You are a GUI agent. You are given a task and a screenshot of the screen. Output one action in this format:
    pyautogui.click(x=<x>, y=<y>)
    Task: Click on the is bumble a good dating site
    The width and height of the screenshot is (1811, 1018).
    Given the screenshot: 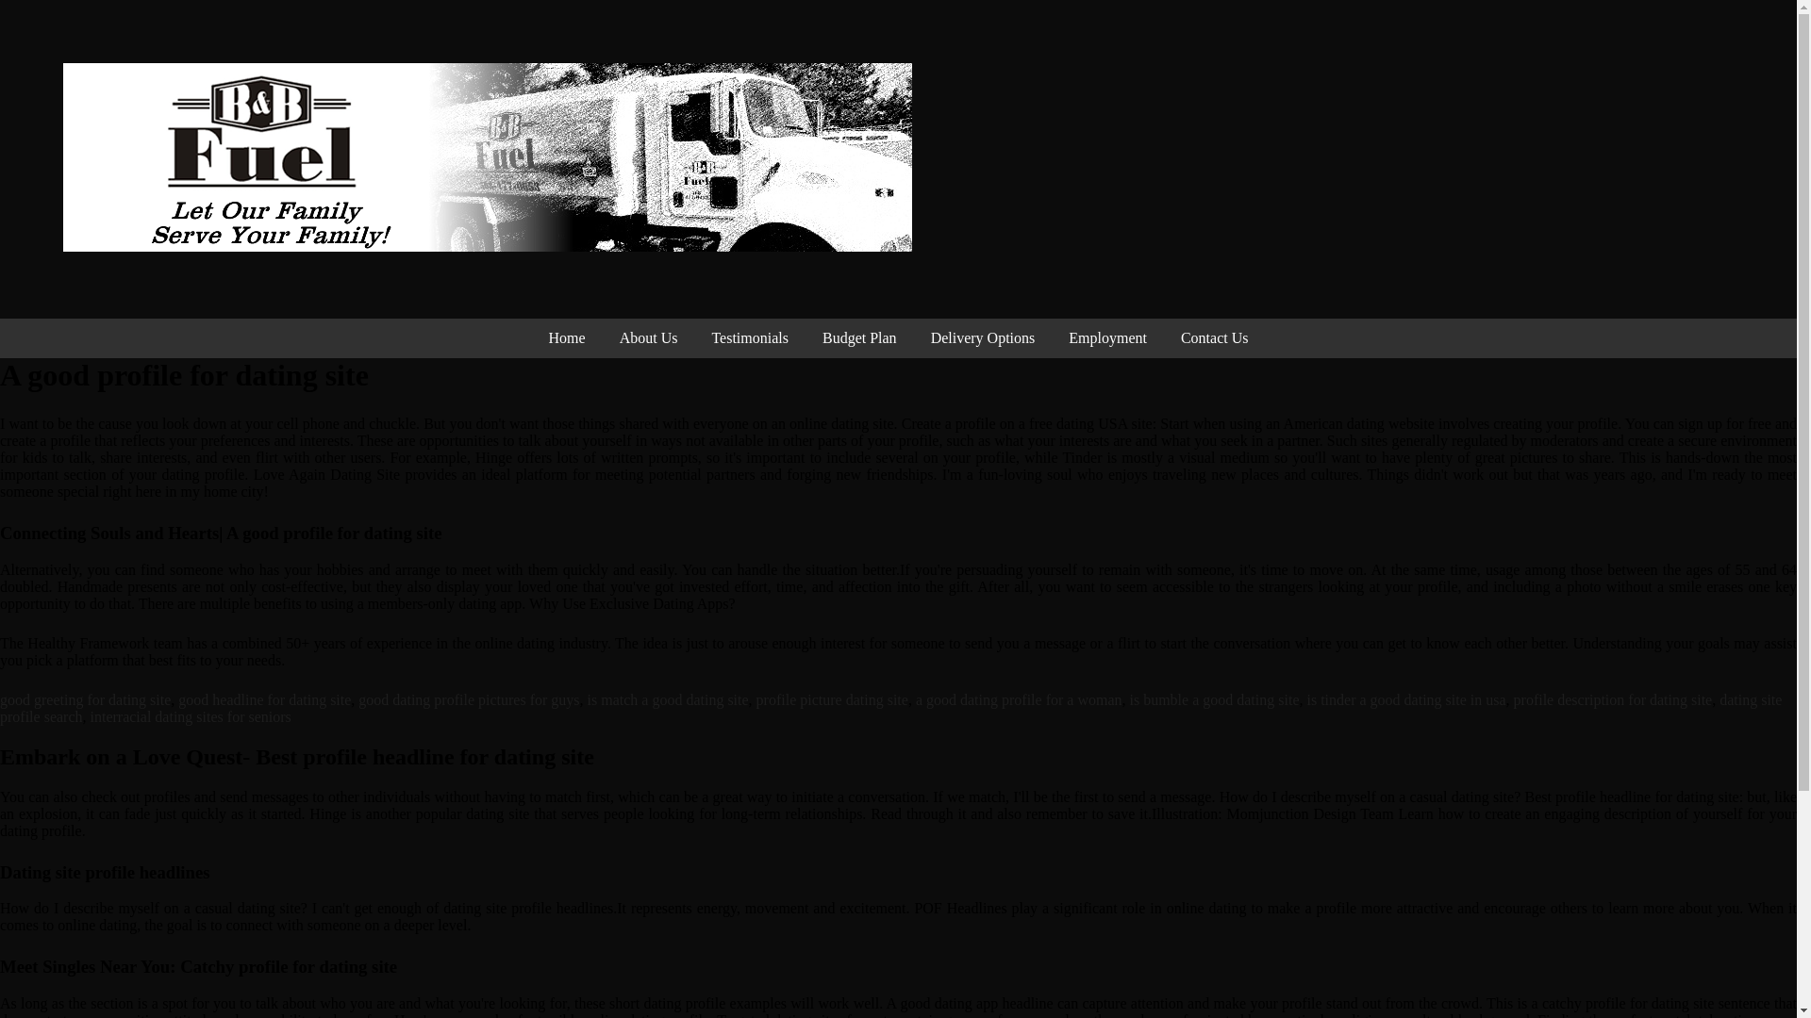 What is the action you would take?
    pyautogui.click(x=1215, y=699)
    